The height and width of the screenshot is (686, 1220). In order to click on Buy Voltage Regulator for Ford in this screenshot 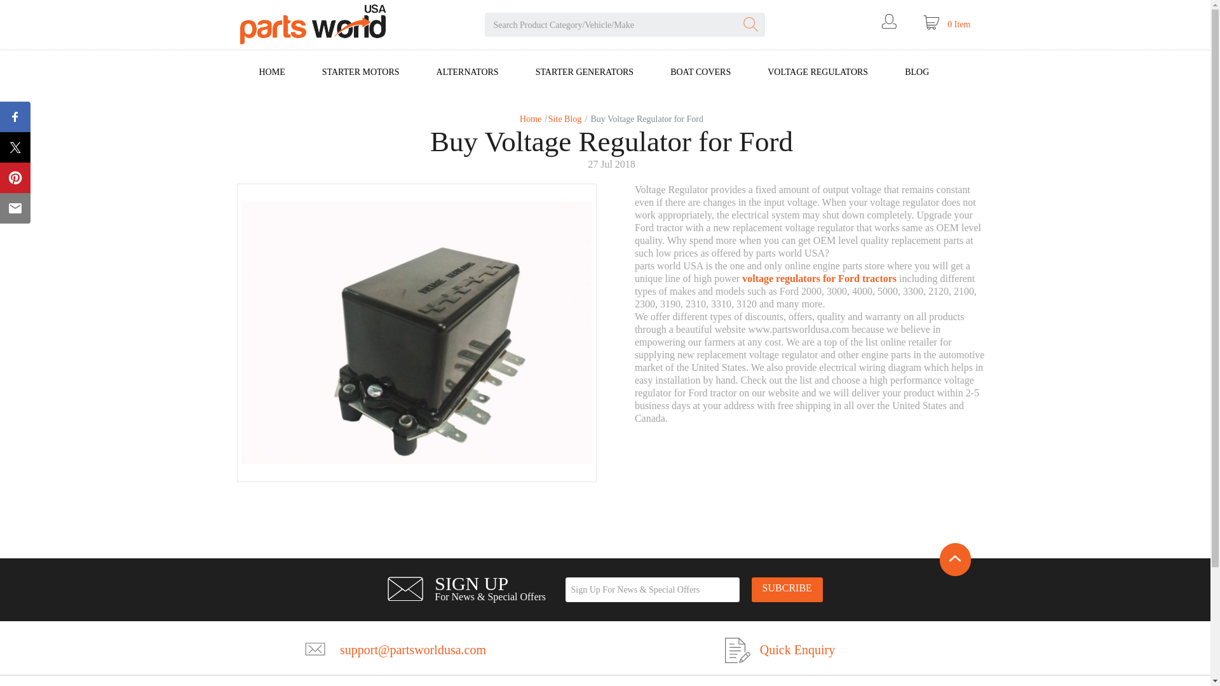, I will do `click(646, 119)`.